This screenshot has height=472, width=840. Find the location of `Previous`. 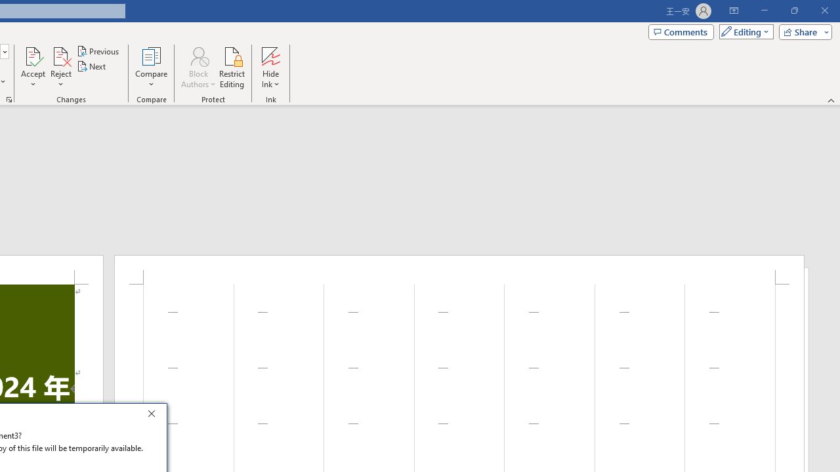

Previous is located at coordinates (98, 51).